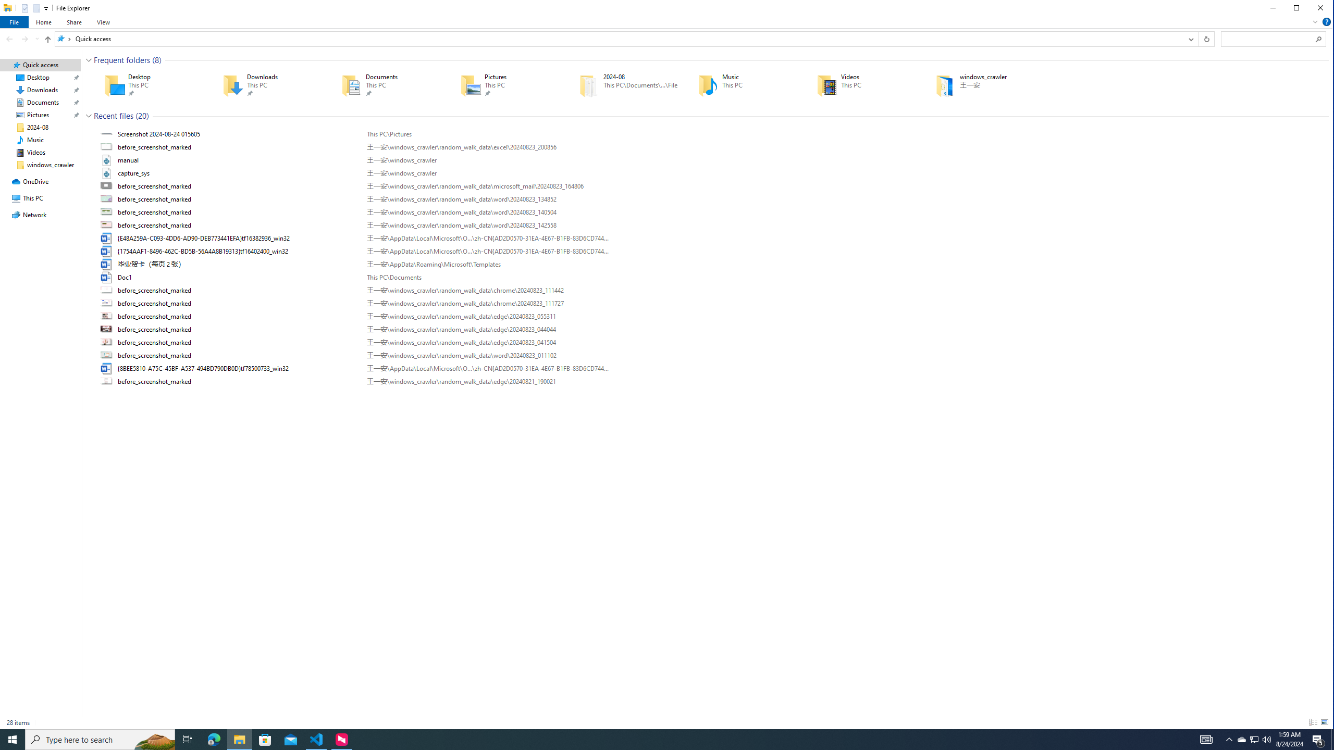 Image resolution: width=1334 pixels, height=750 pixels. Describe the element at coordinates (1268, 39) in the screenshot. I see `Search Box` at that location.